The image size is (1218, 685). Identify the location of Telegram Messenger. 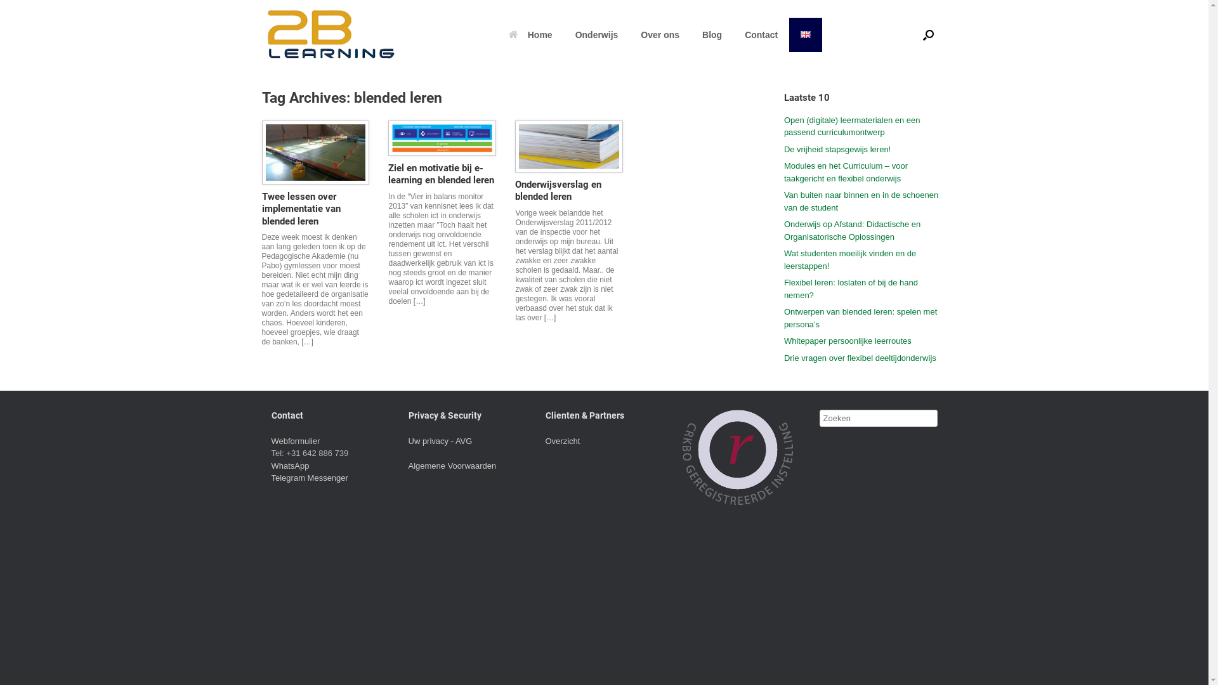
(310, 478).